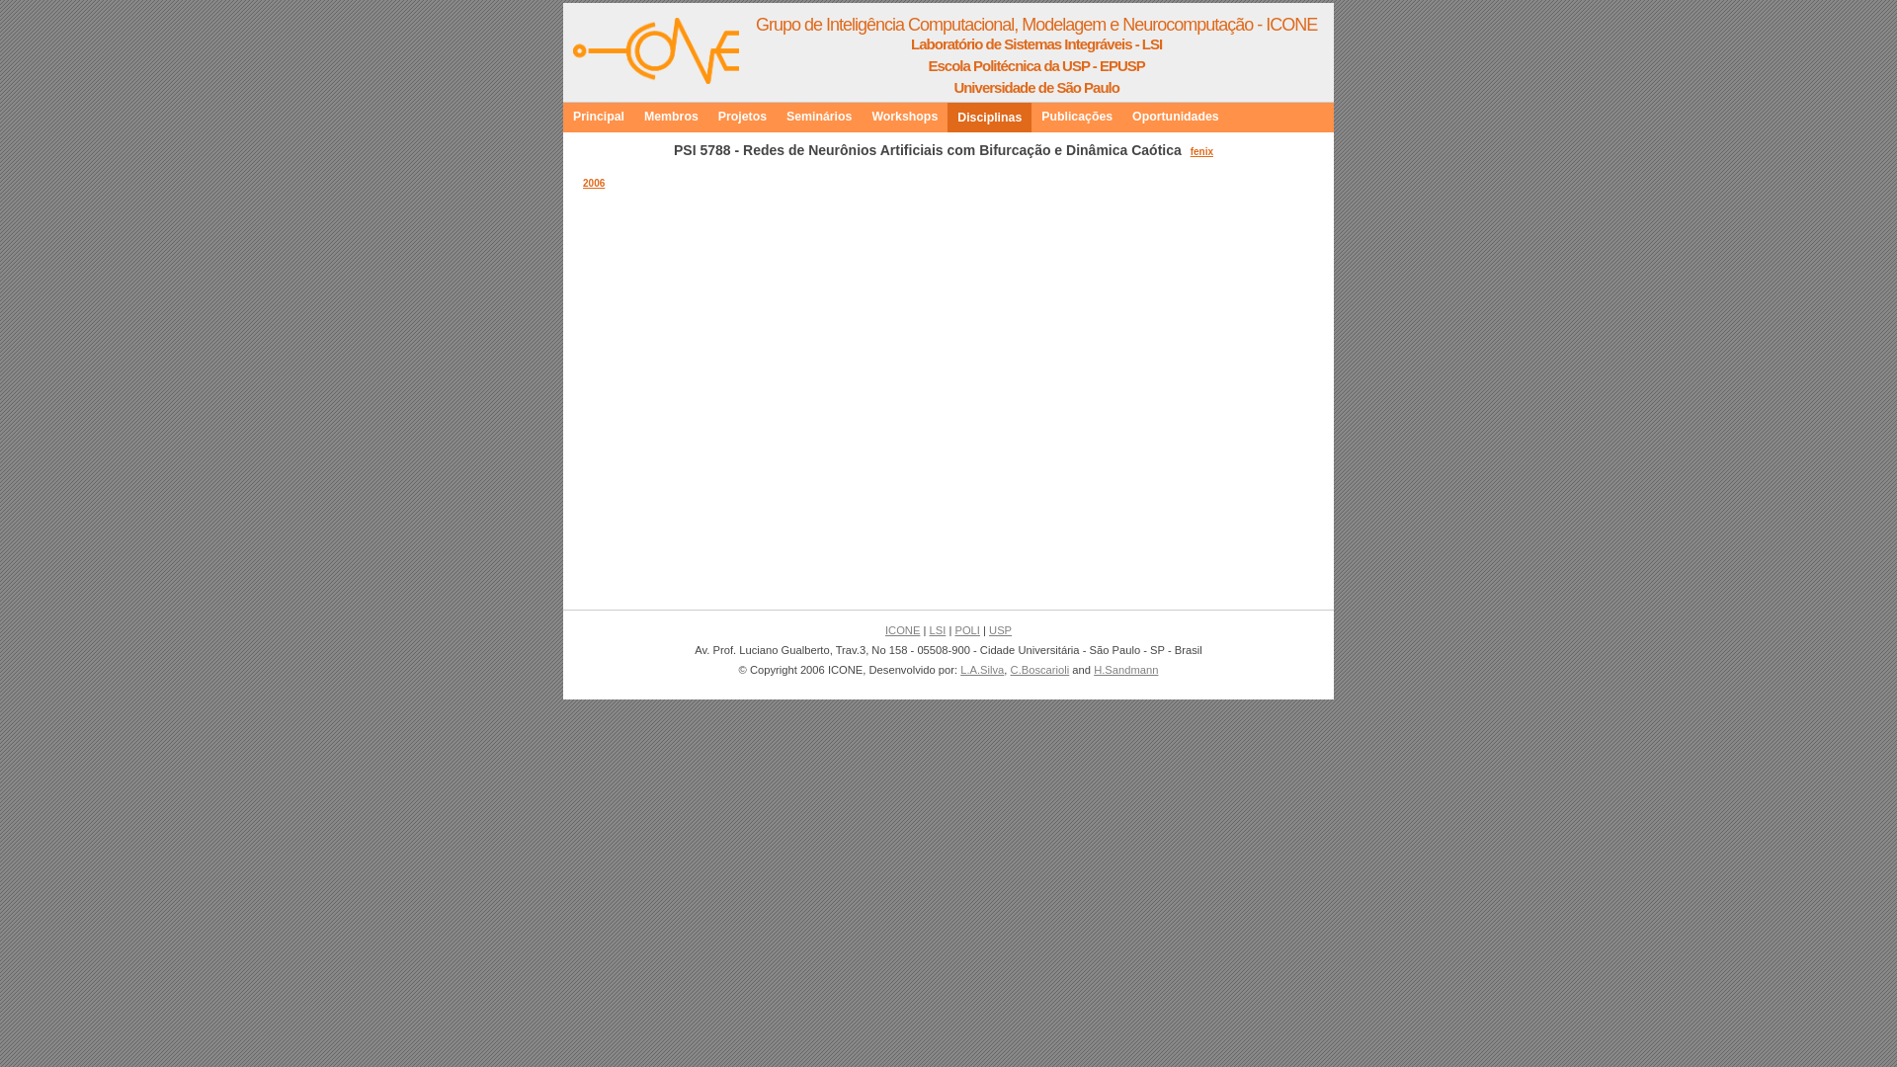  What do you see at coordinates (1204, 152) in the screenshot?
I see `fenix` at bounding box center [1204, 152].